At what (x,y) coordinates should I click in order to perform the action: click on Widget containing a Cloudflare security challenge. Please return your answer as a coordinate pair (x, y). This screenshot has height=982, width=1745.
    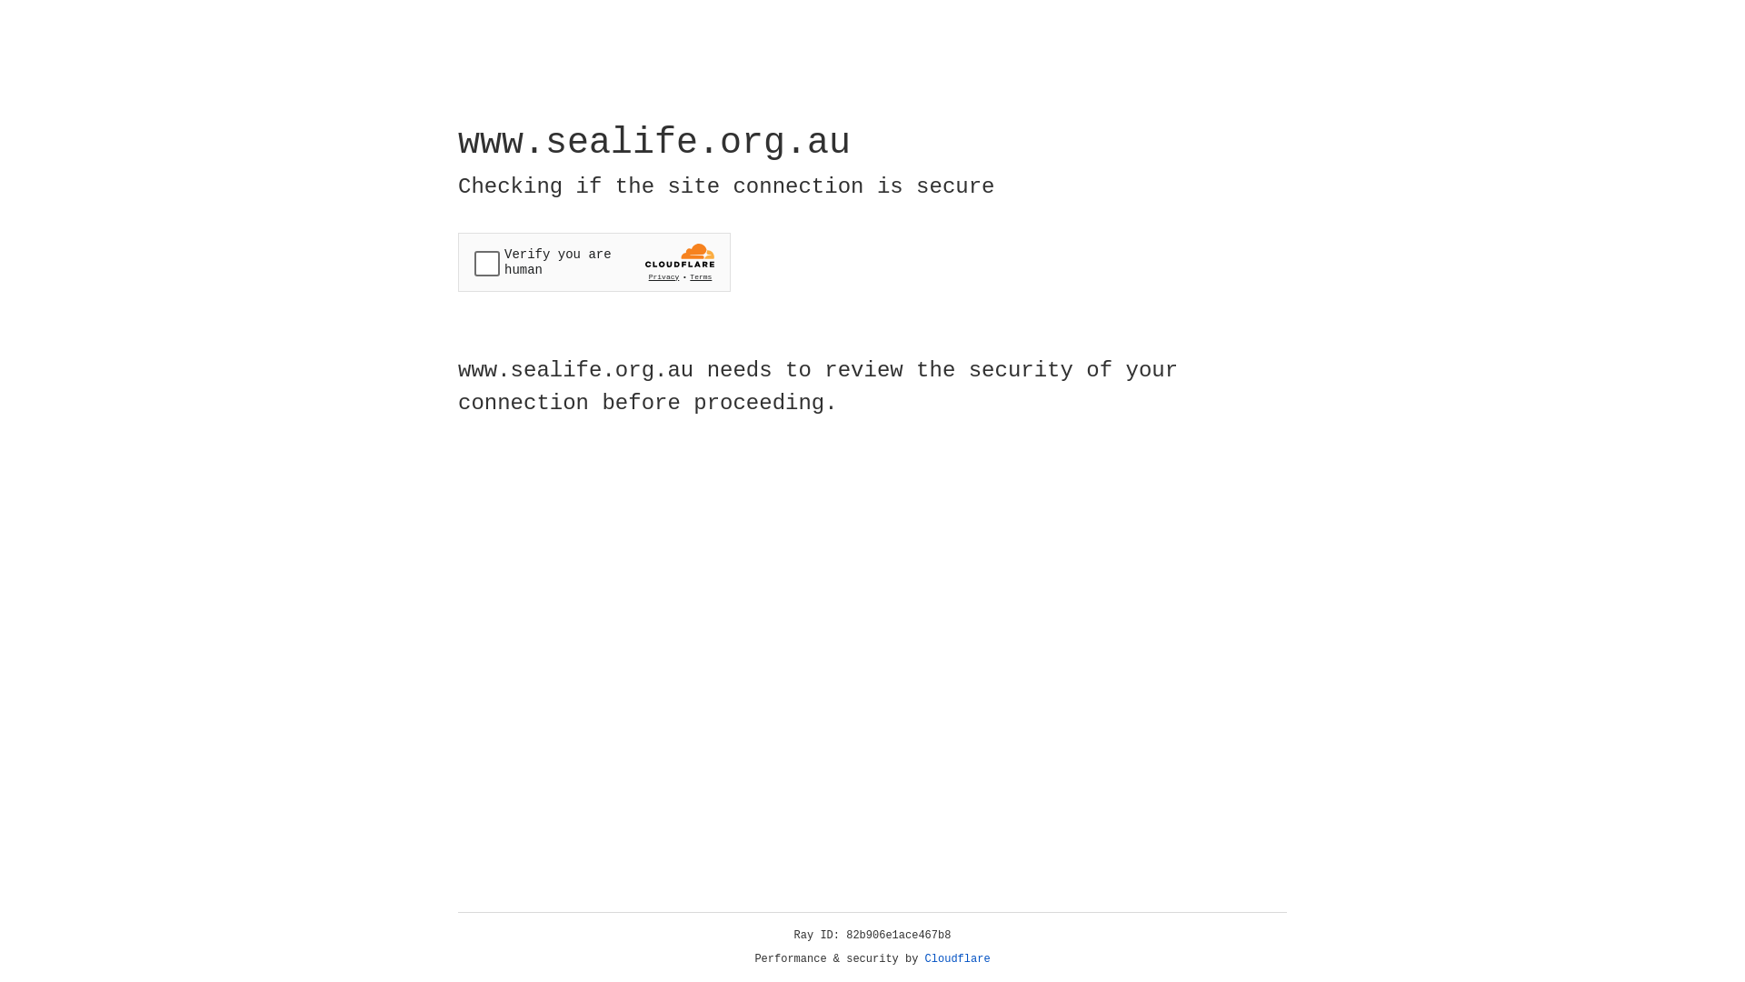
    Looking at the image, I should click on (594, 262).